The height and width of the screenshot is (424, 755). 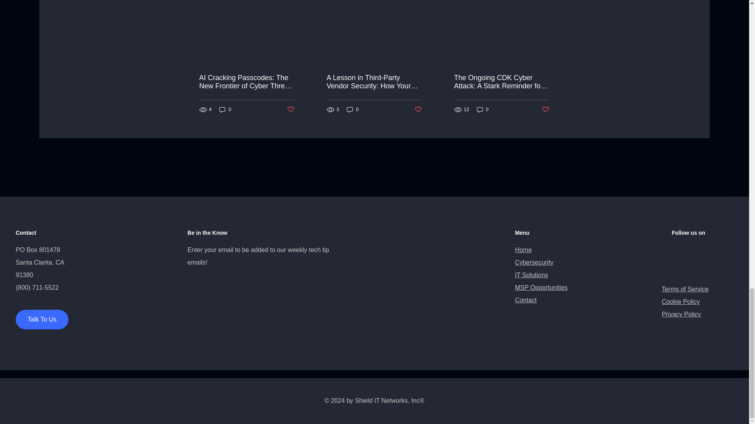 I want to click on Home, so click(x=523, y=250).